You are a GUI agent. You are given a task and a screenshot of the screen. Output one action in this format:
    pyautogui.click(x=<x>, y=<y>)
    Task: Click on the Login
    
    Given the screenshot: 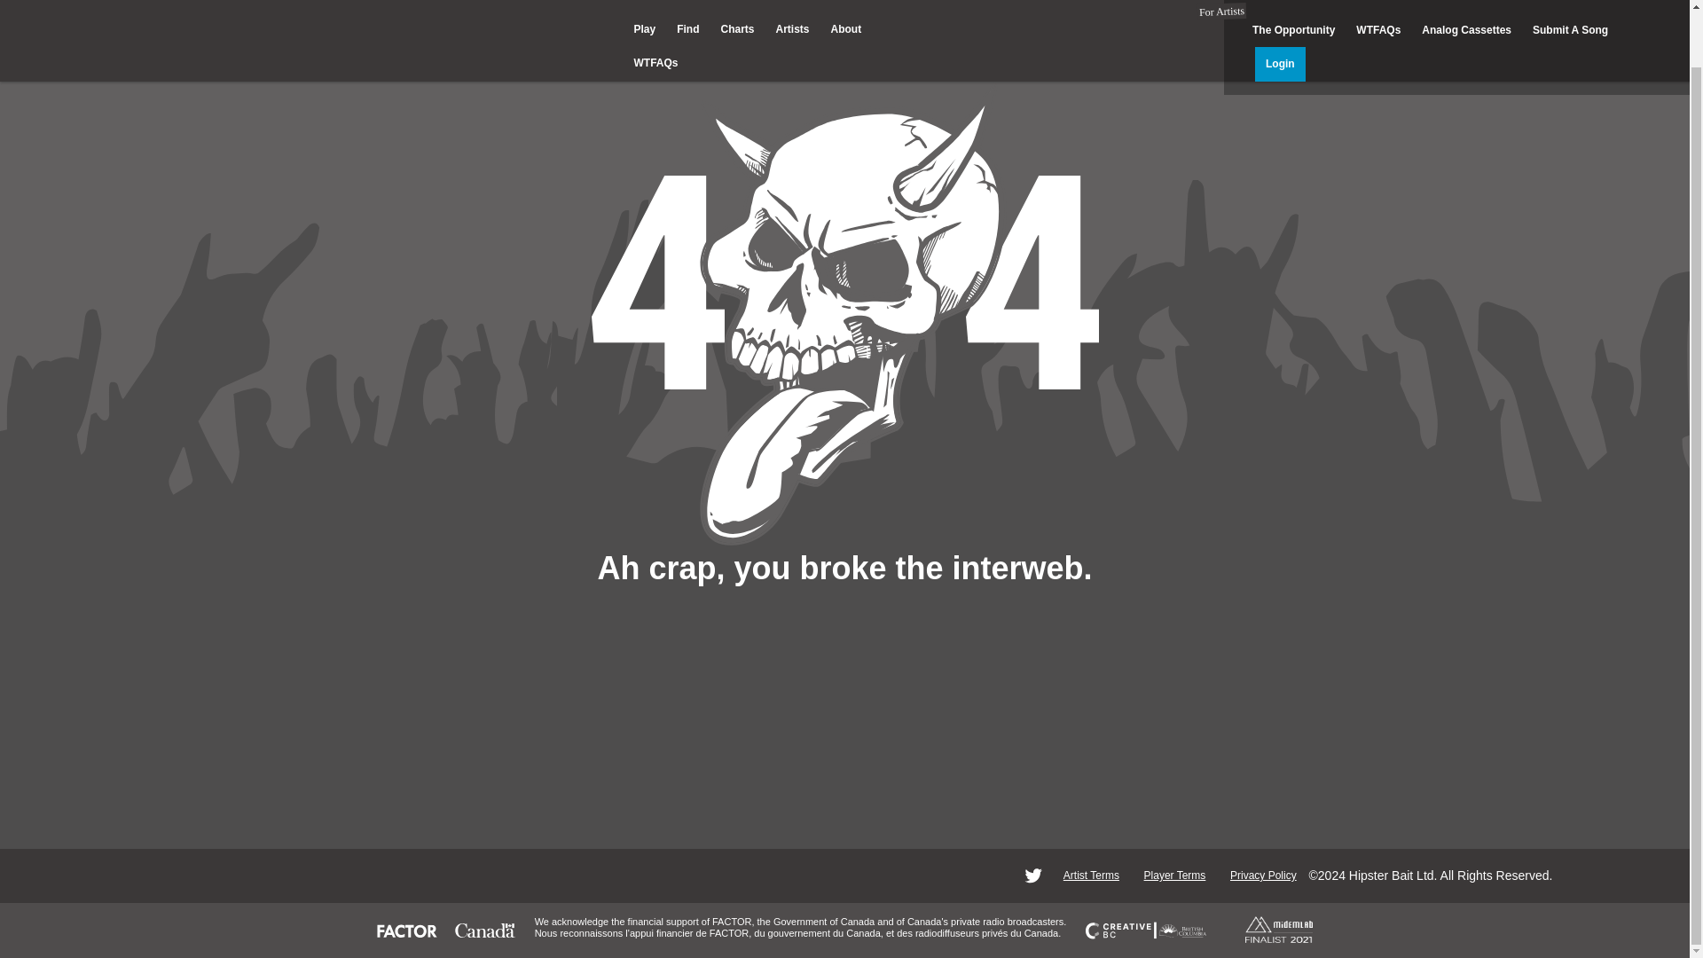 What is the action you would take?
    pyautogui.click(x=1281, y=11)
    